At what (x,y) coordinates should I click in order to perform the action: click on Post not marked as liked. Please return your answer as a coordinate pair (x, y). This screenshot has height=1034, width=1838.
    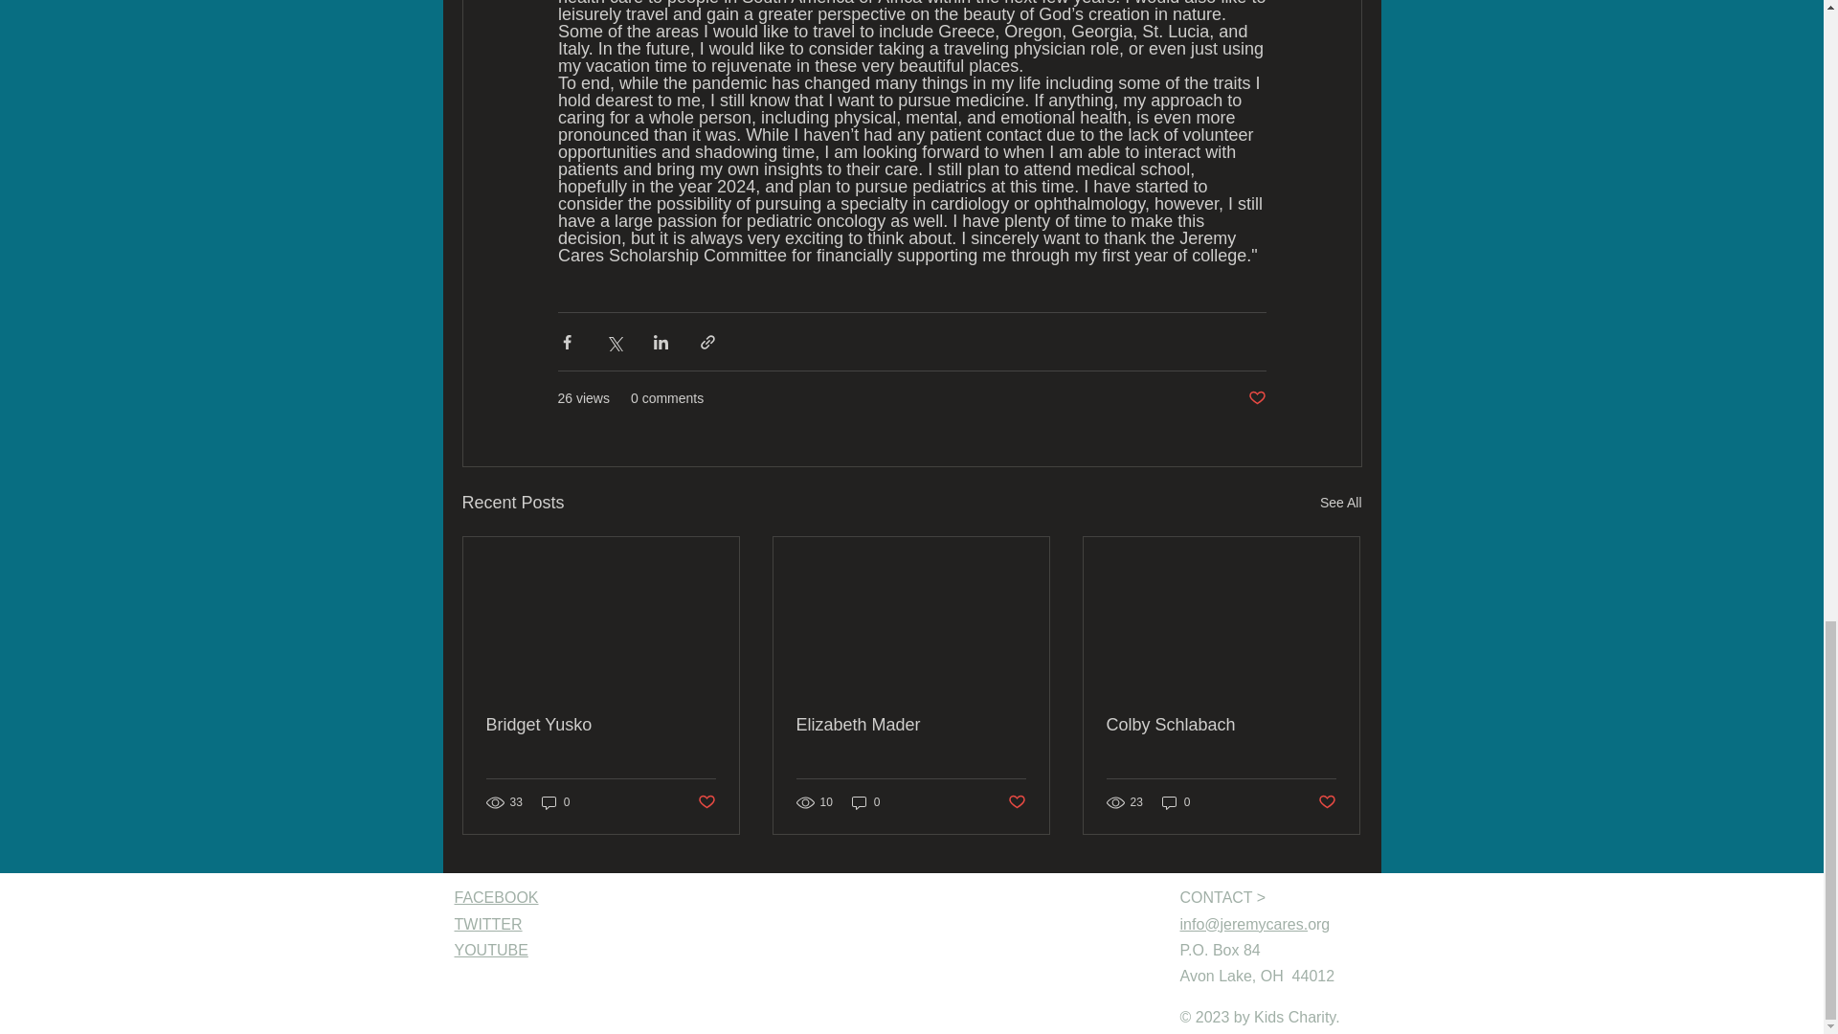
    Looking at the image, I should click on (705, 802).